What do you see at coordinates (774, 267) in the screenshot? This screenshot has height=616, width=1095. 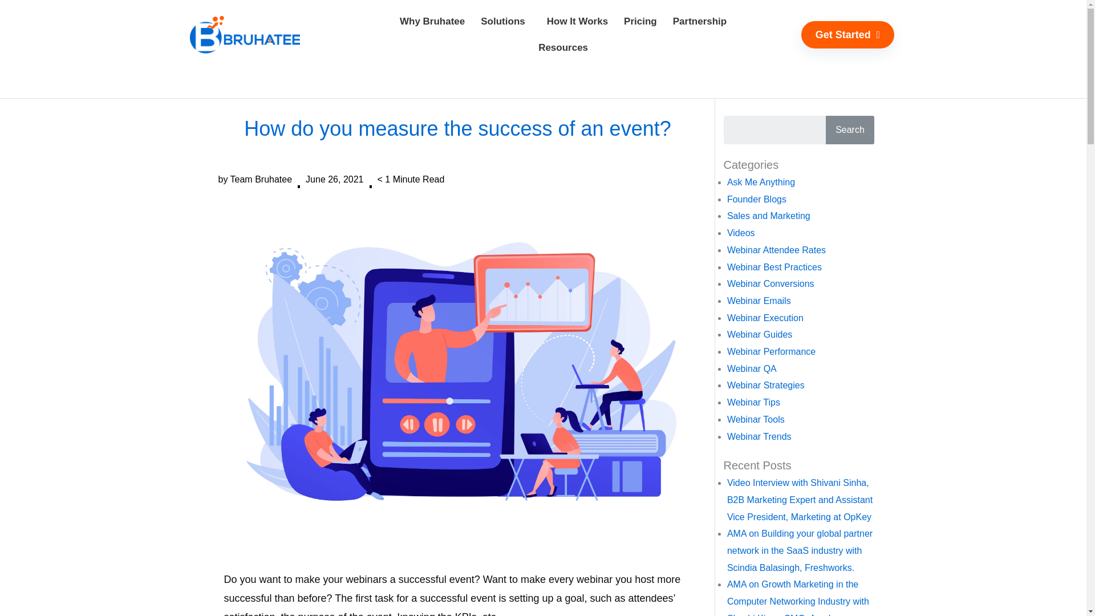 I see `Webinar Best Practices` at bounding box center [774, 267].